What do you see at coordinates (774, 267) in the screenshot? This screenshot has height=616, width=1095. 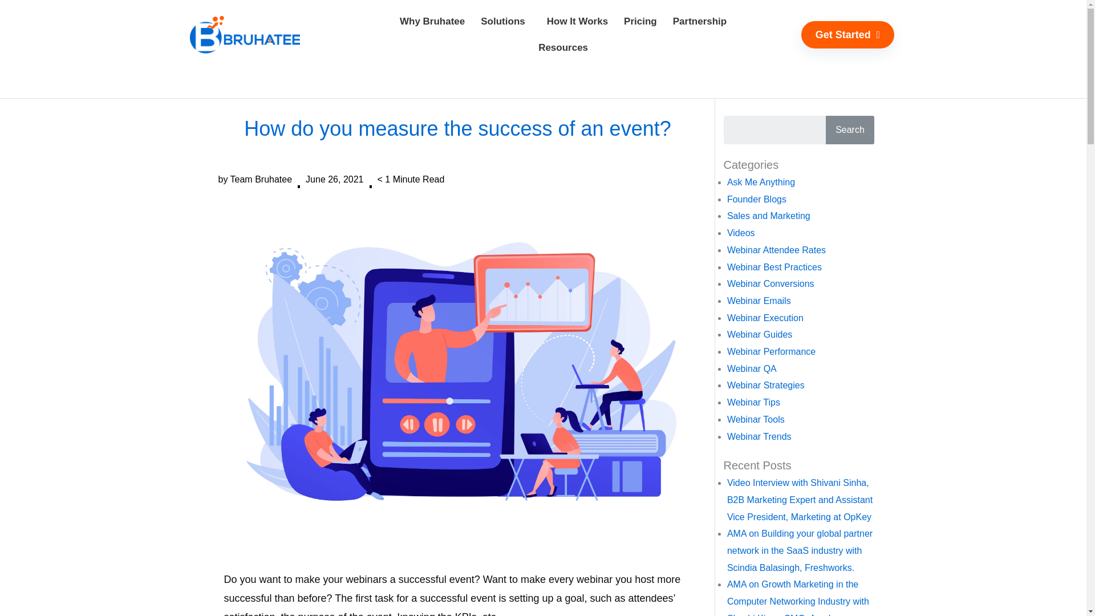 I see `Webinar Best Practices` at bounding box center [774, 267].